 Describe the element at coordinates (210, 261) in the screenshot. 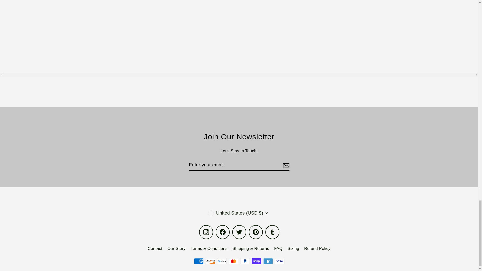

I see `Discover` at that location.